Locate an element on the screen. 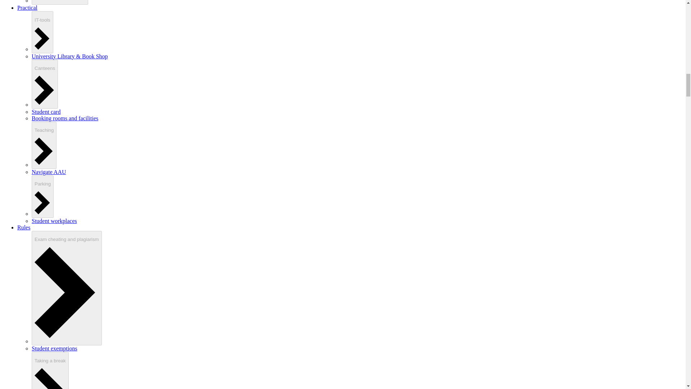 Image resolution: width=691 pixels, height=389 pixels. Get a good start at AAU is located at coordinates (60, 3).